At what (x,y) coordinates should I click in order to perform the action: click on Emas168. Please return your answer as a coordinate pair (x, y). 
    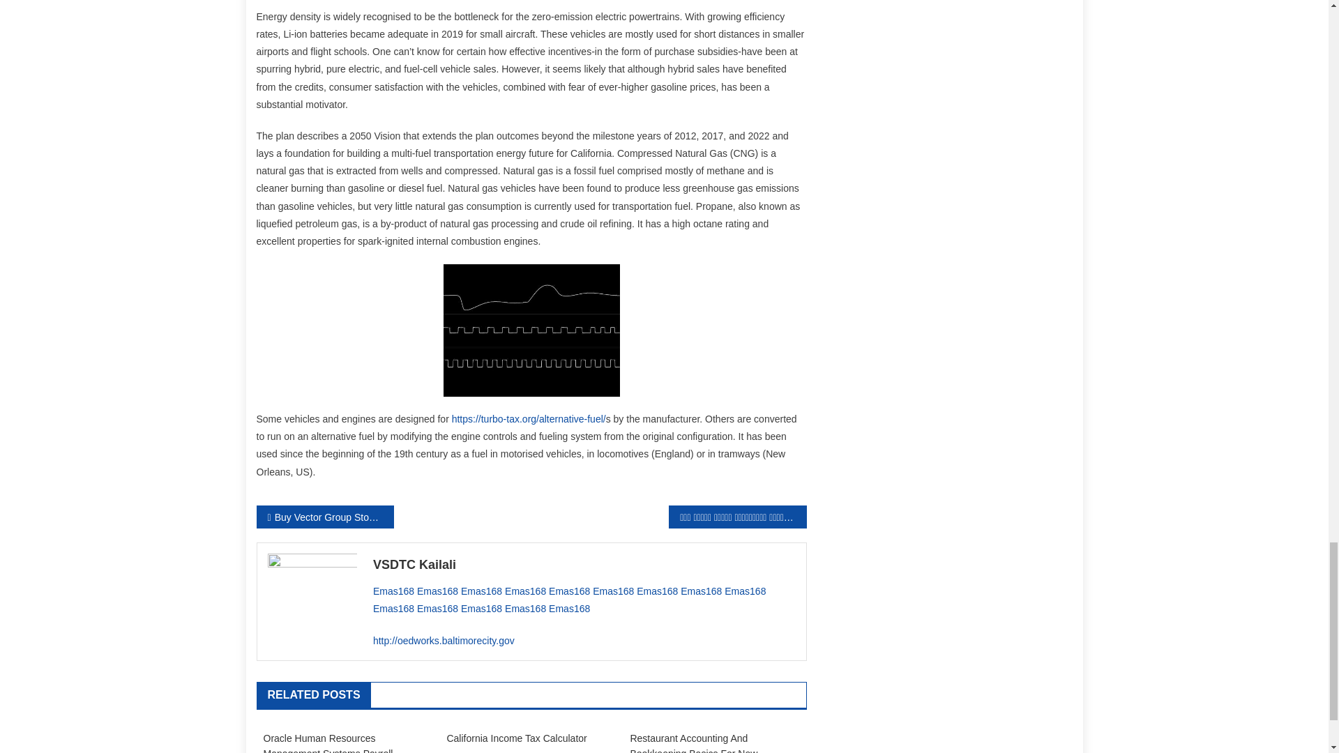
    Looking at the image, I should click on (657, 591).